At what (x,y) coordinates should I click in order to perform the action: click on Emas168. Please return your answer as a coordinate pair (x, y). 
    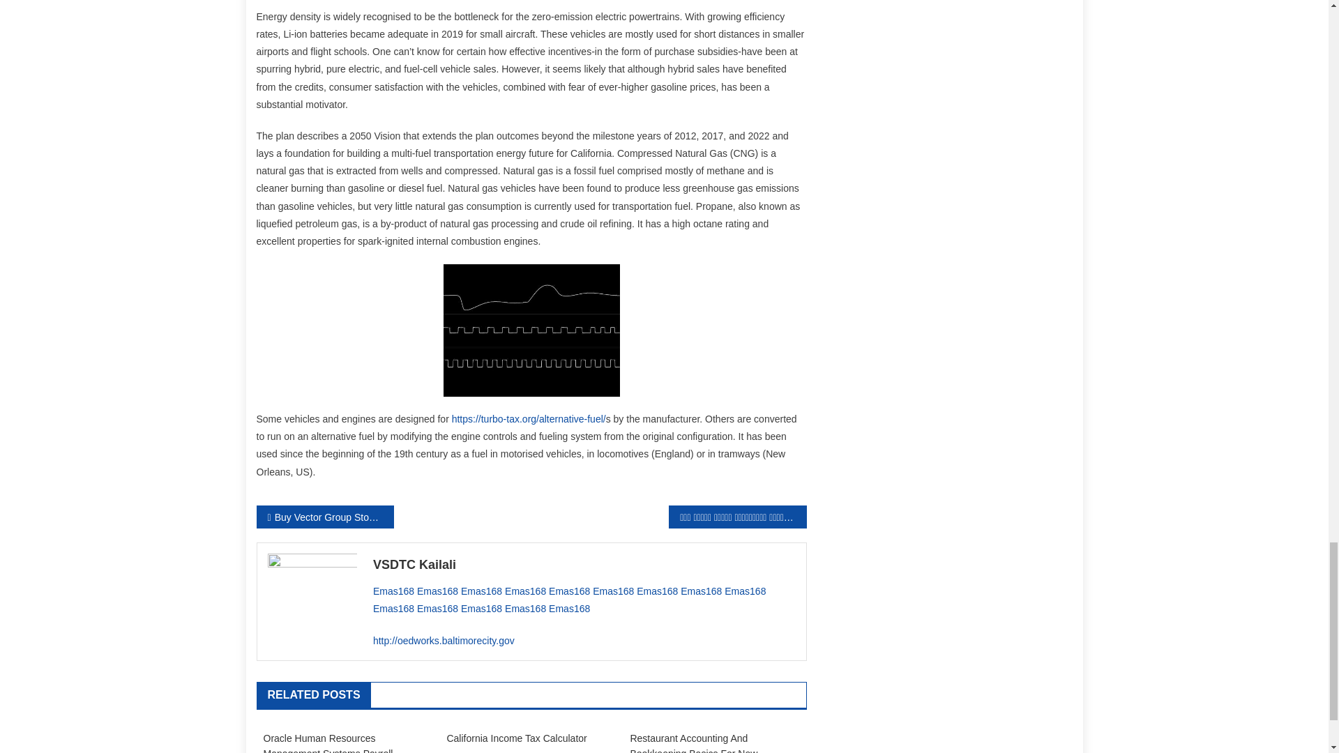
    Looking at the image, I should click on (657, 591).